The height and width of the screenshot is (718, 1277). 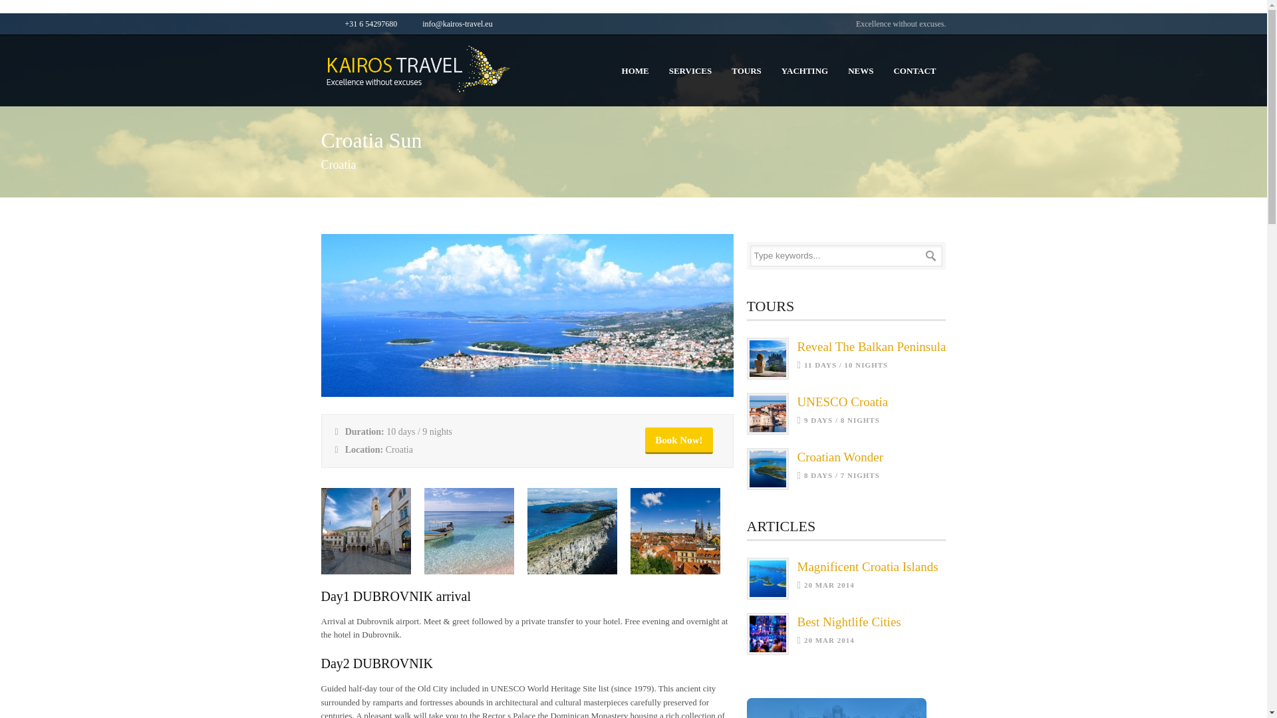 I want to click on TOURS, so click(x=842, y=402).